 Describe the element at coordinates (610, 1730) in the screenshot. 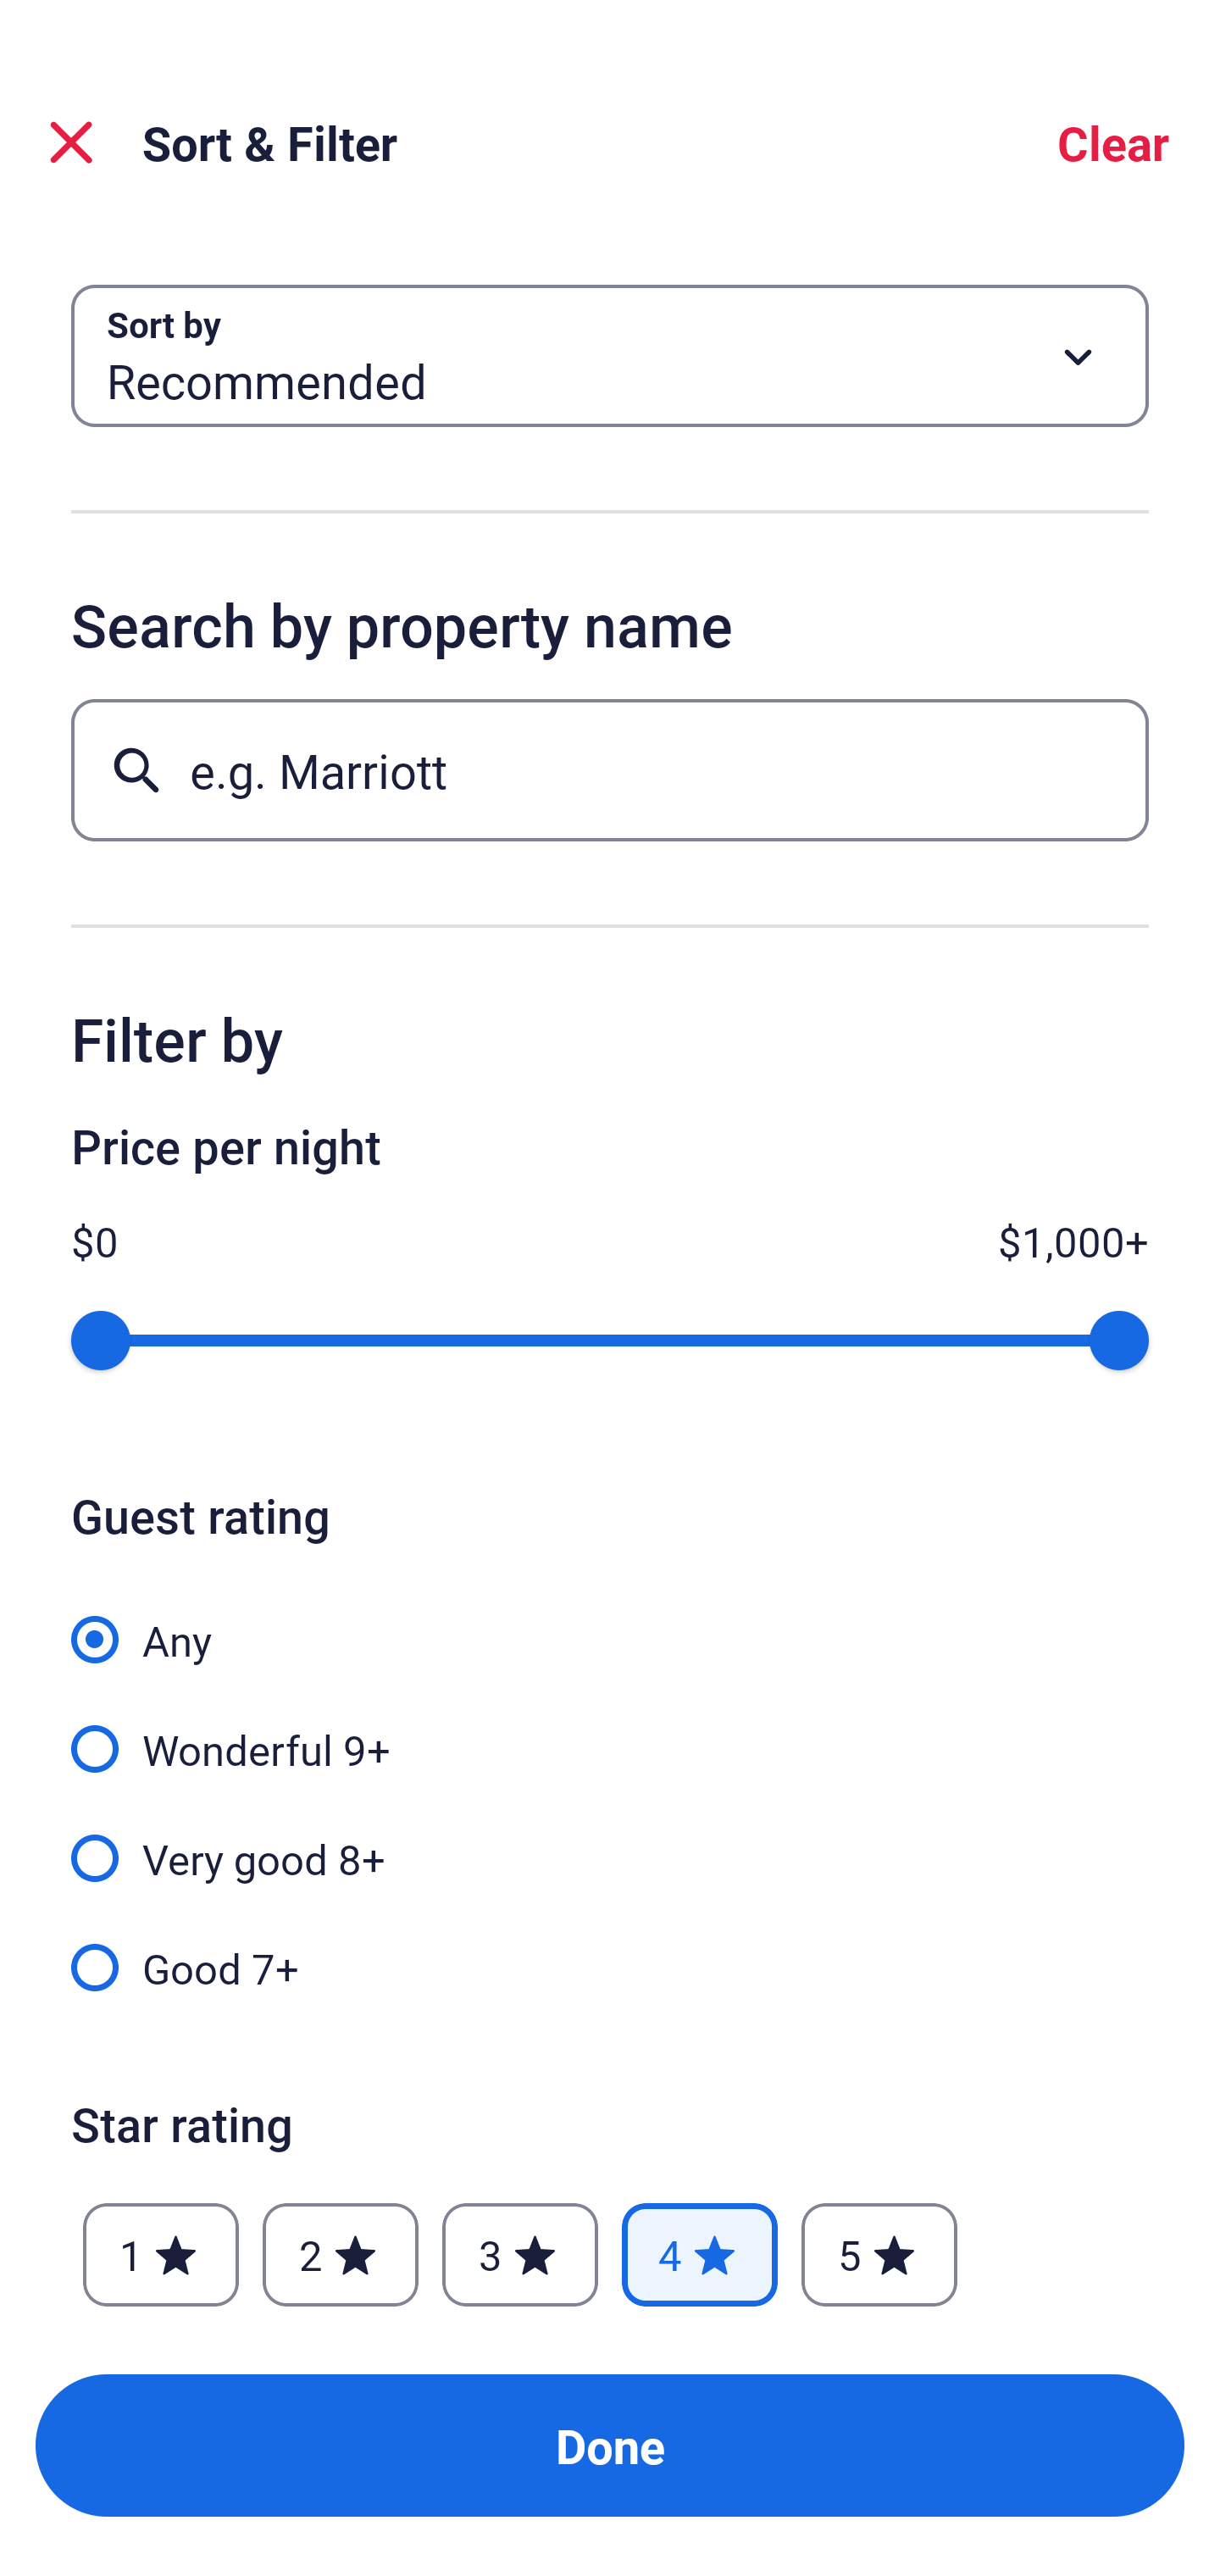

I see `Wonderful 9+` at that location.